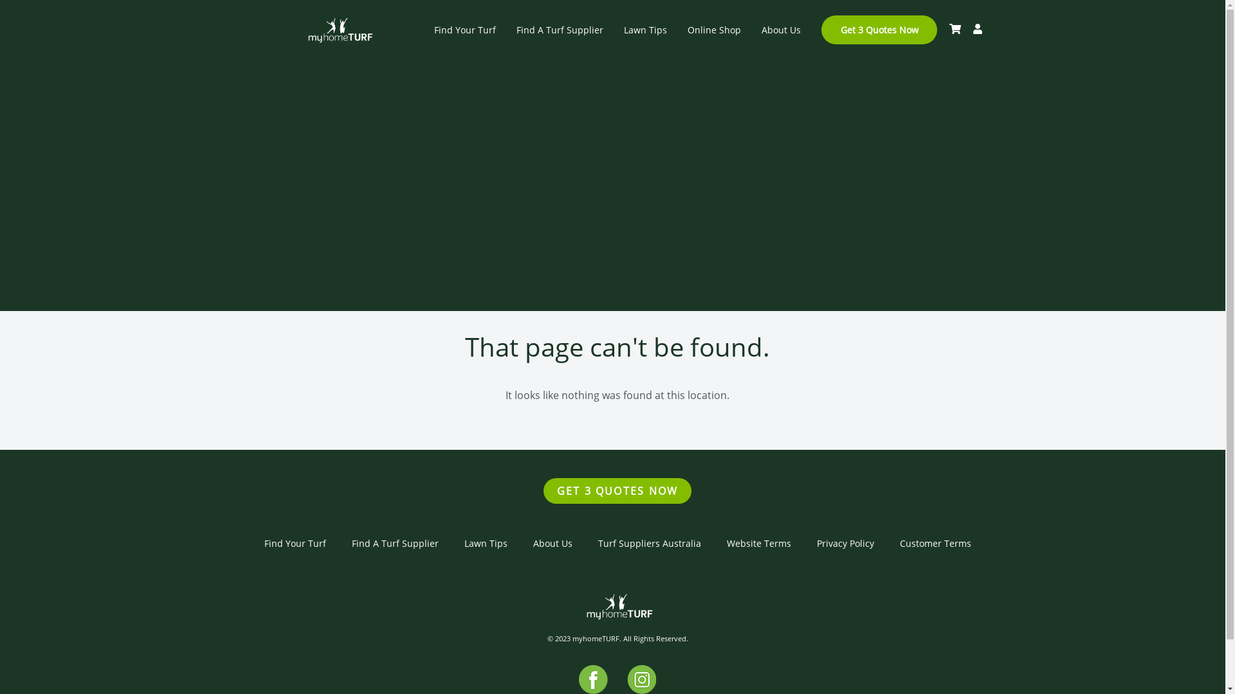 The height and width of the screenshot is (694, 1235). I want to click on Find A Turf Supplier, so click(395, 544).